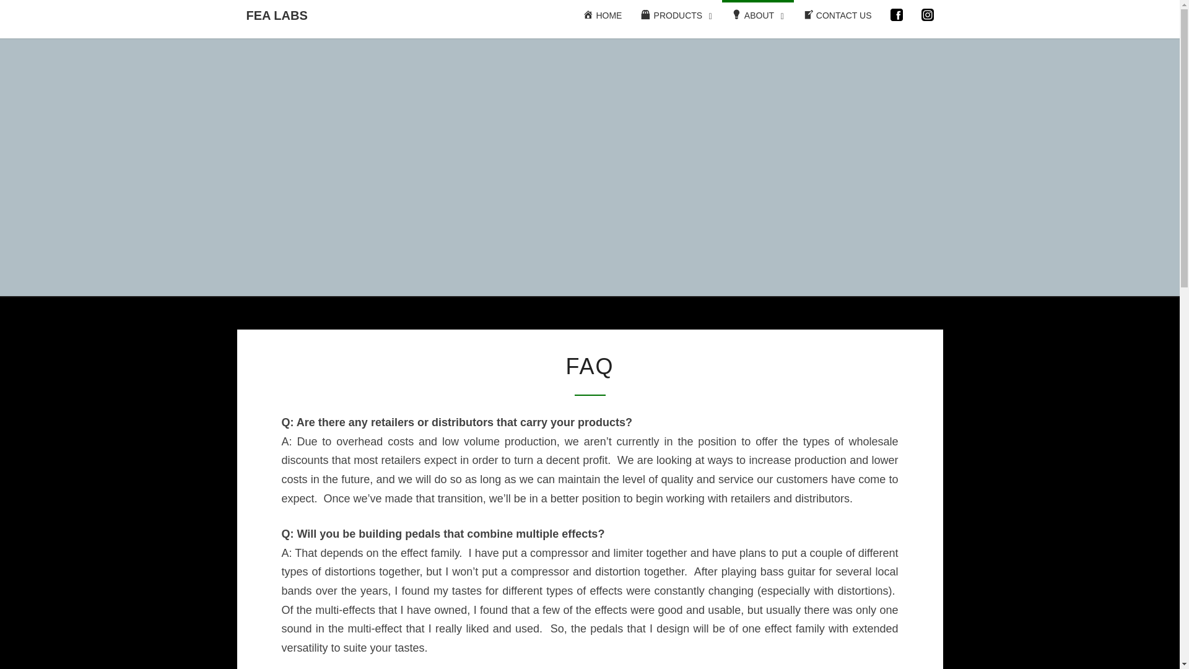 The width and height of the screenshot is (1189, 669). What do you see at coordinates (758, 16) in the screenshot?
I see `ABOUT` at bounding box center [758, 16].